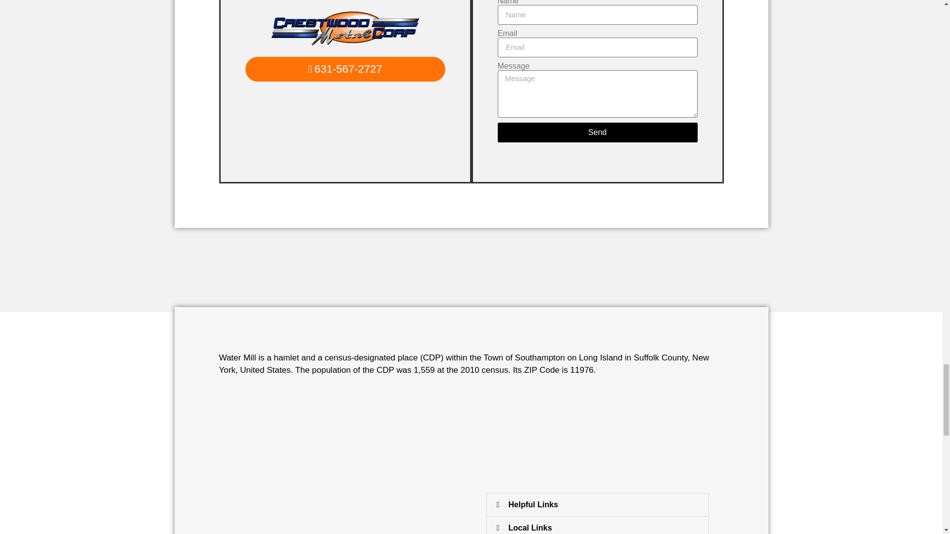 Image resolution: width=950 pixels, height=534 pixels. I want to click on Local Links, so click(530, 528).